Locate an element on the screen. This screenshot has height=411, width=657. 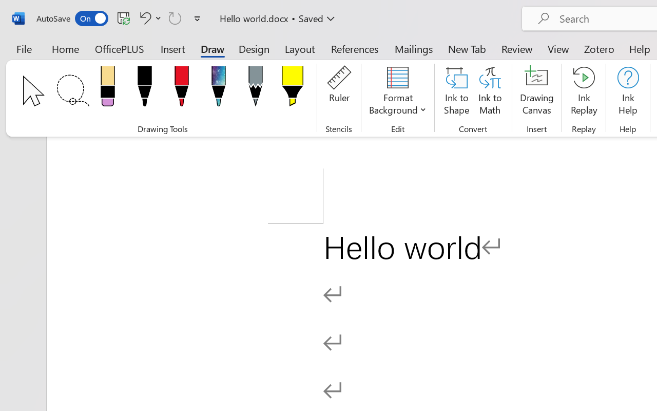
Customize Quick Access Toolbar is located at coordinates (197, 18).